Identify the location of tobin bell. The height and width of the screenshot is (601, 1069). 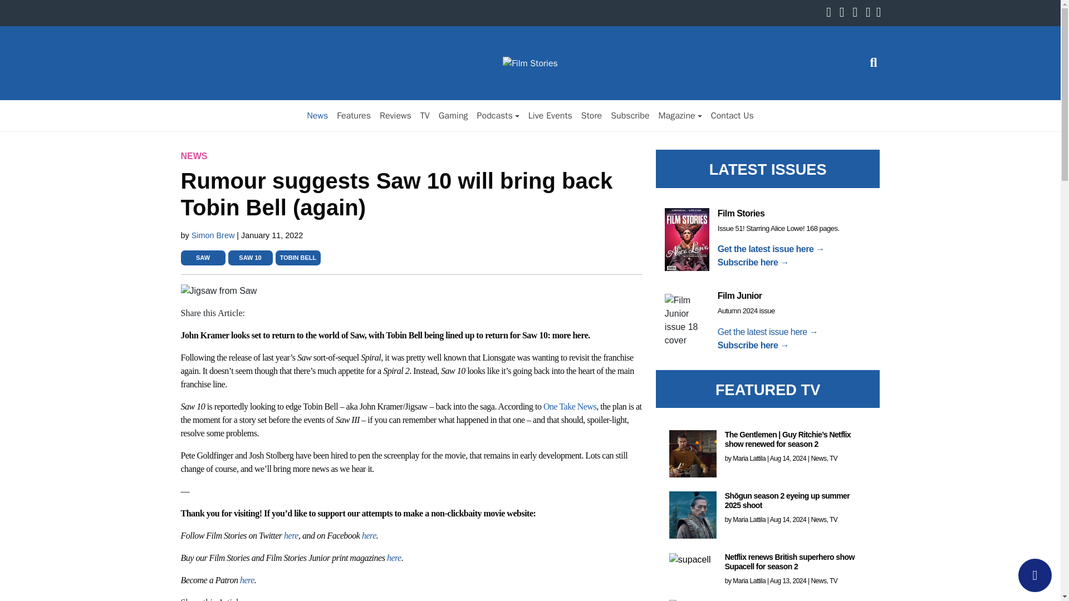
(297, 257).